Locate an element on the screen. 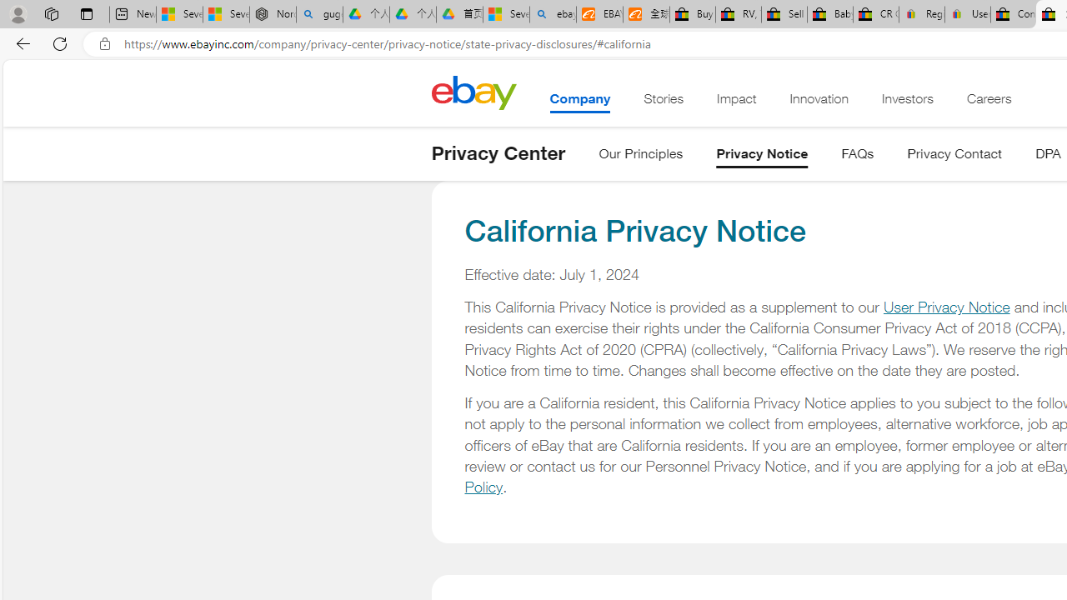  Privacy Center is located at coordinates (498, 153).